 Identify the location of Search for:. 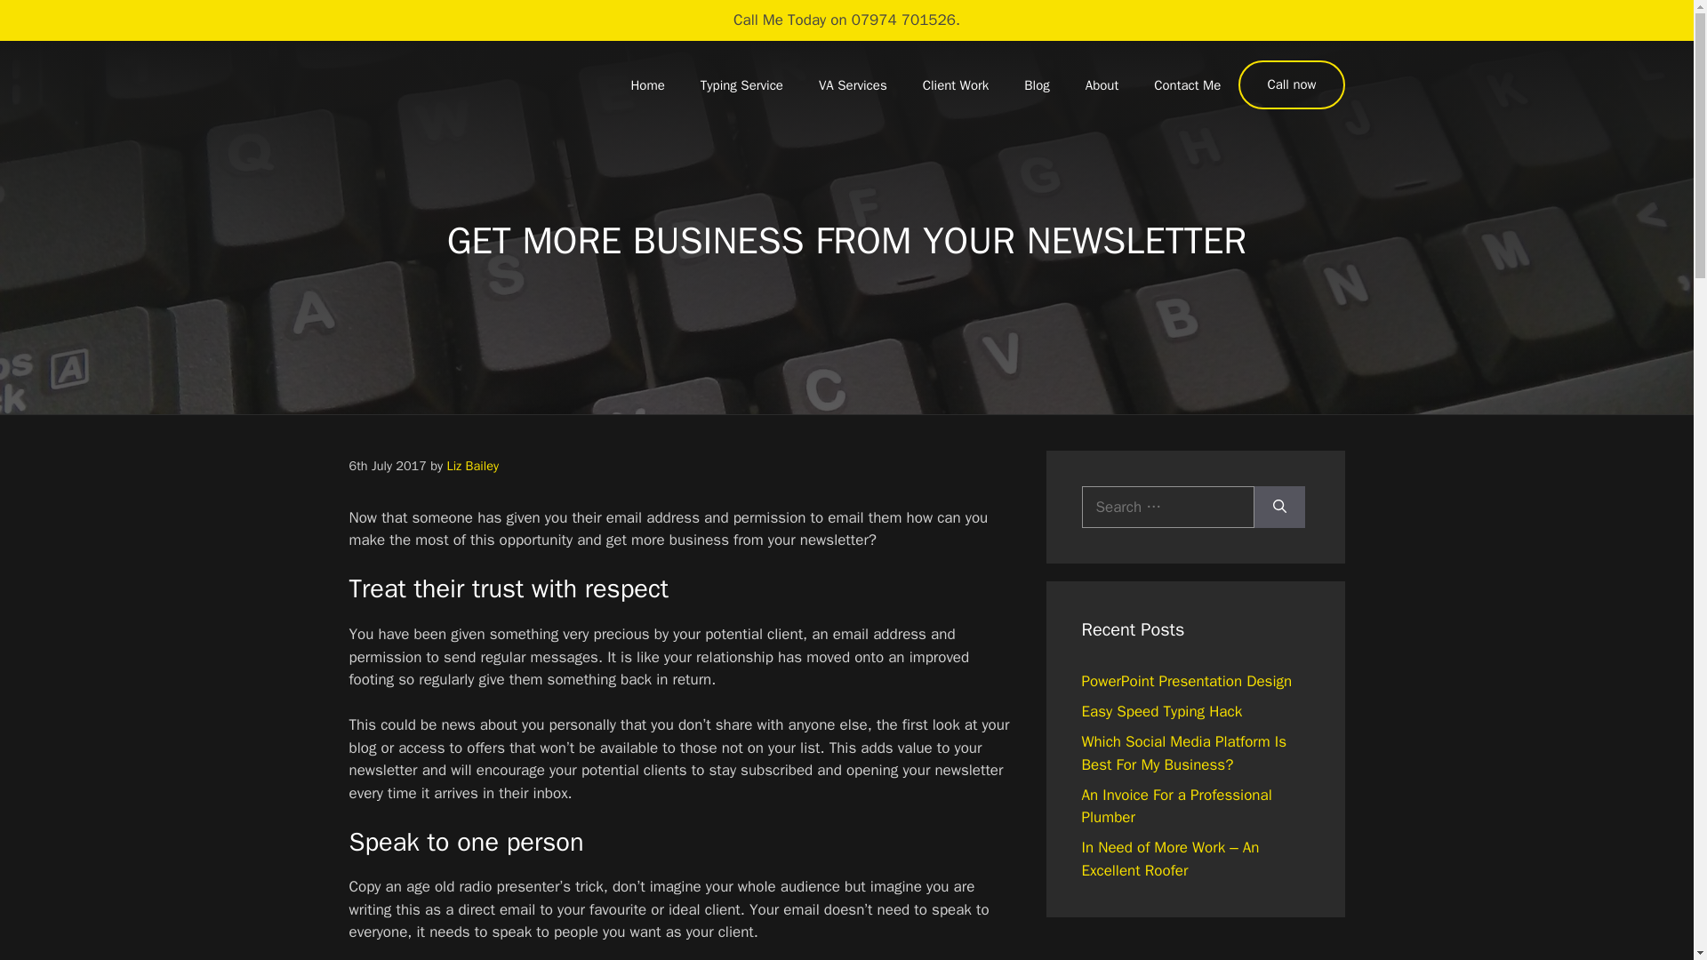
(1166, 507).